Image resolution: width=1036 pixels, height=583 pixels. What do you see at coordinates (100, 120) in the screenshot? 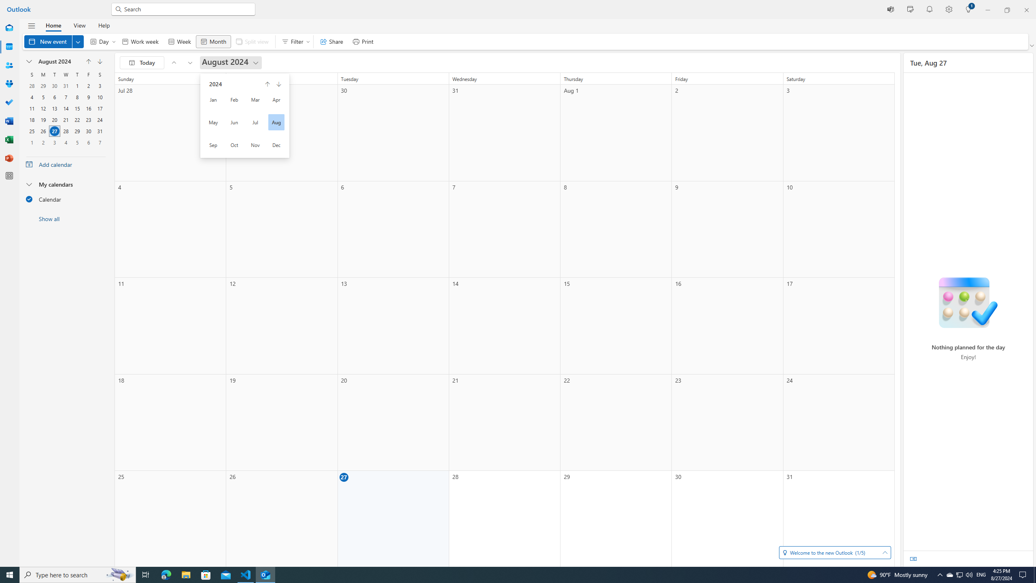
I see `24, August, 2024` at bounding box center [100, 120].